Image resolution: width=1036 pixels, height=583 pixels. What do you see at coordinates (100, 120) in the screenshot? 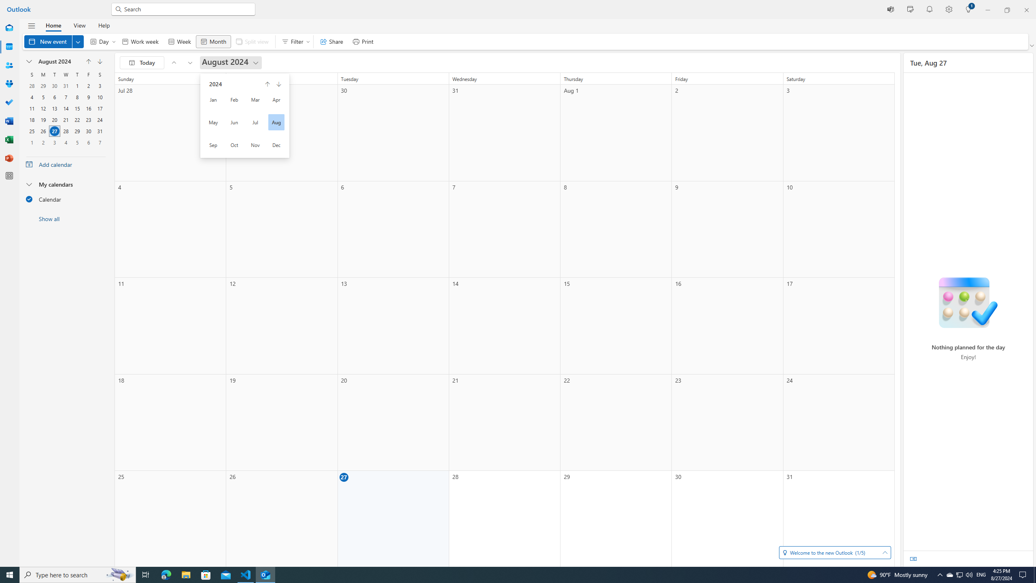
I see `24, August, 2024` at bounding box center [100, 120].